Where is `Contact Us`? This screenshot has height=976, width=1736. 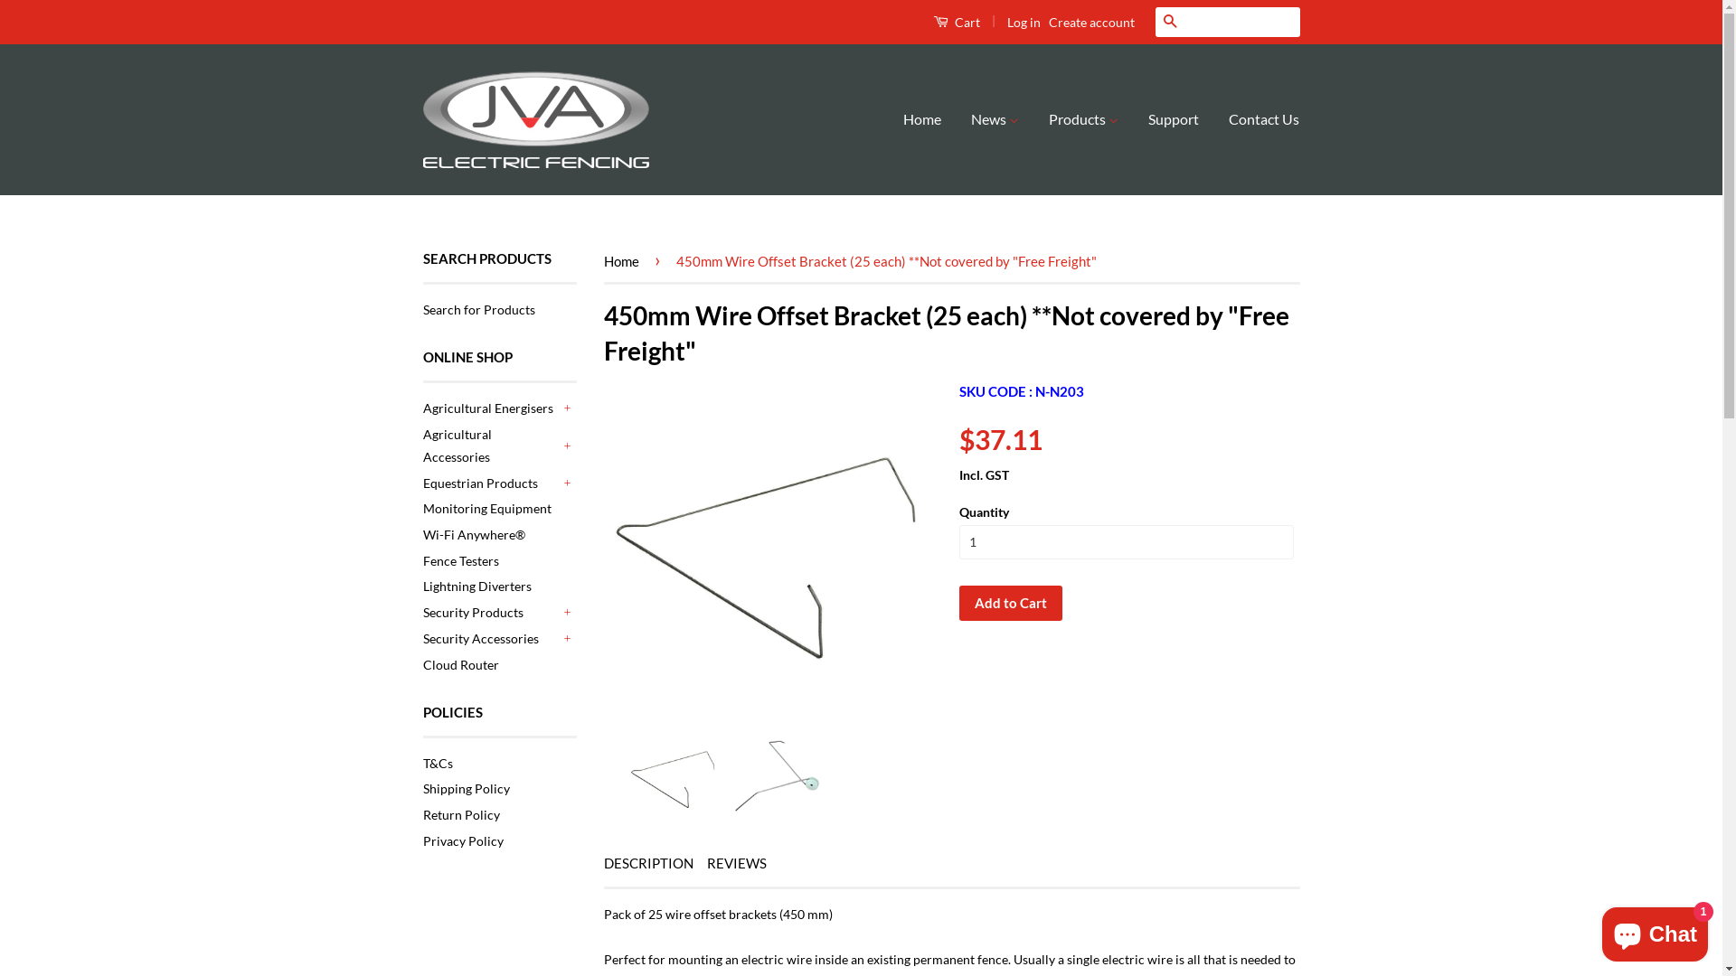
Contact Us is located at coordinates (1257, 119).